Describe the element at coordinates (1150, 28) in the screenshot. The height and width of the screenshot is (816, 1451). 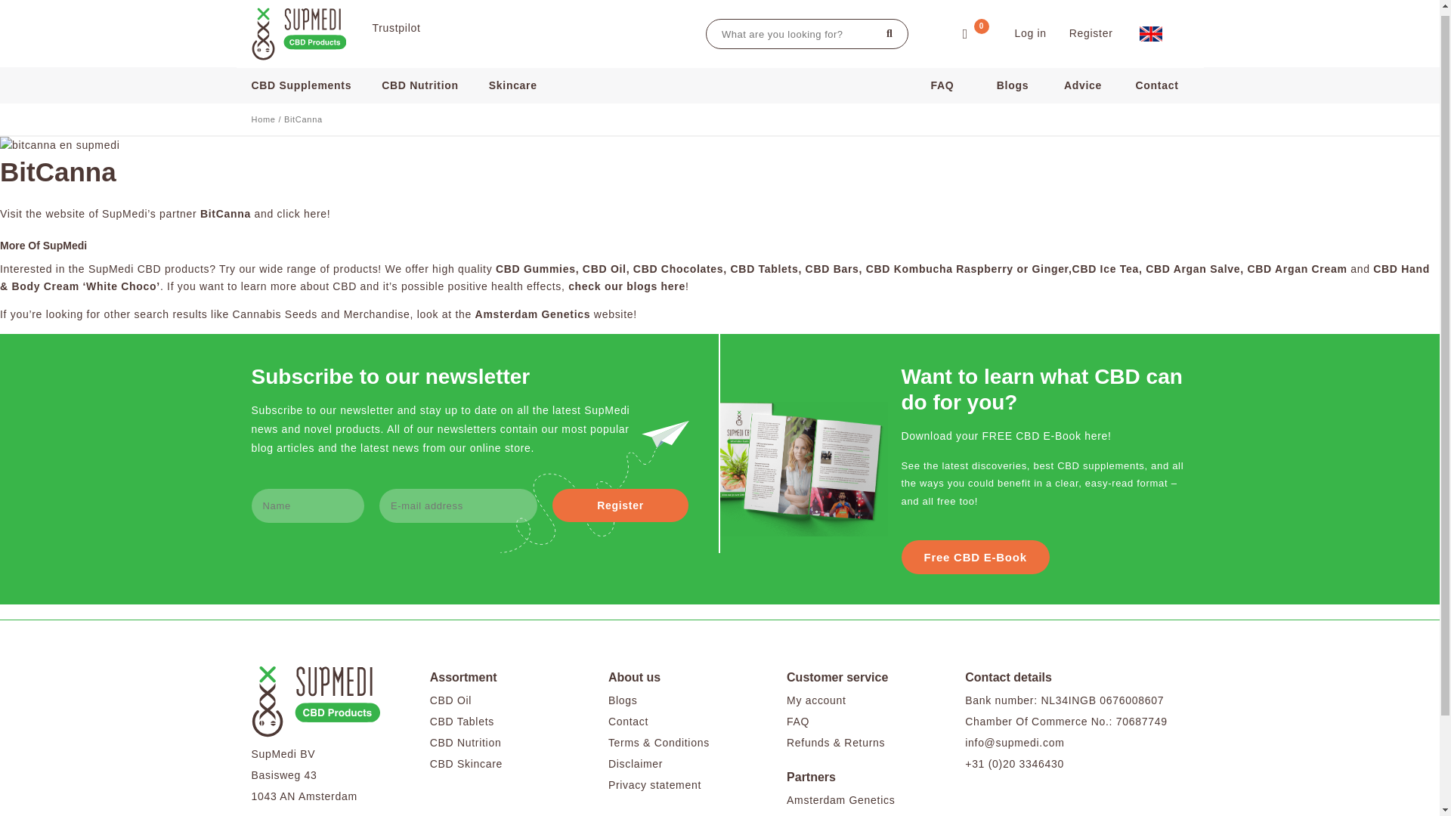
I see `Engels` at that location.